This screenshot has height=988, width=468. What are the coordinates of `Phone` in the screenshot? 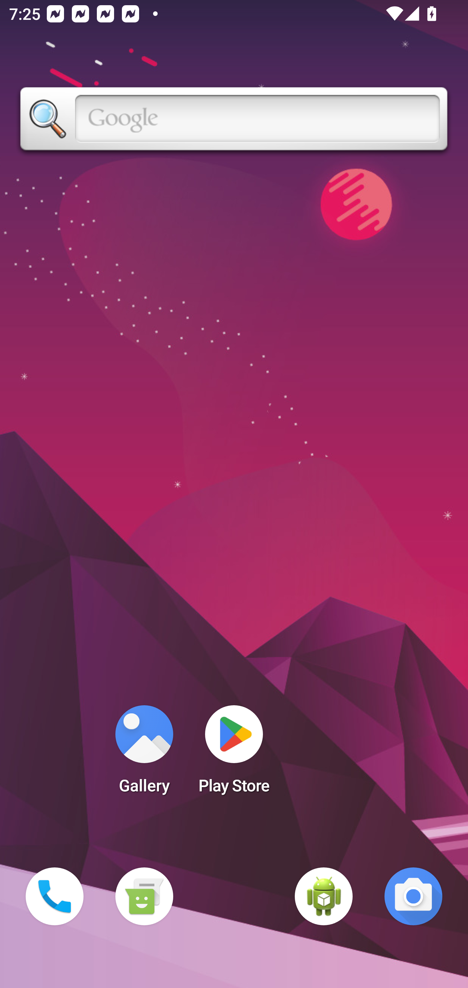 It's located at (55, 896).